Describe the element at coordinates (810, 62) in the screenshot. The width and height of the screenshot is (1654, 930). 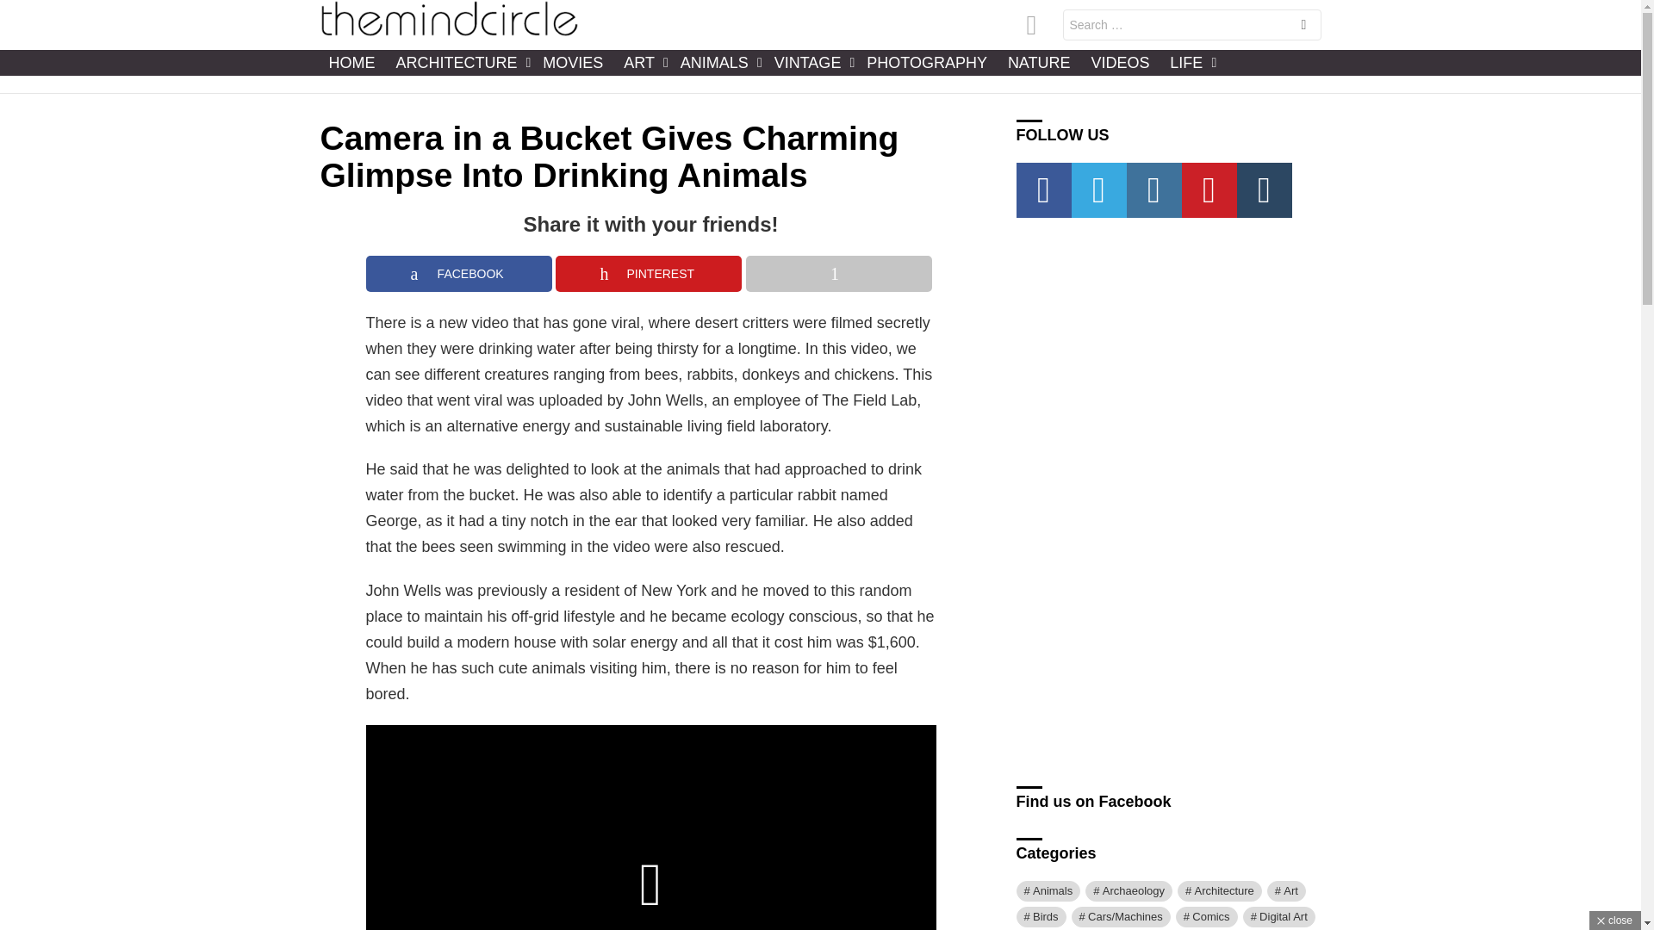
I see `VINTAGE` at that location.